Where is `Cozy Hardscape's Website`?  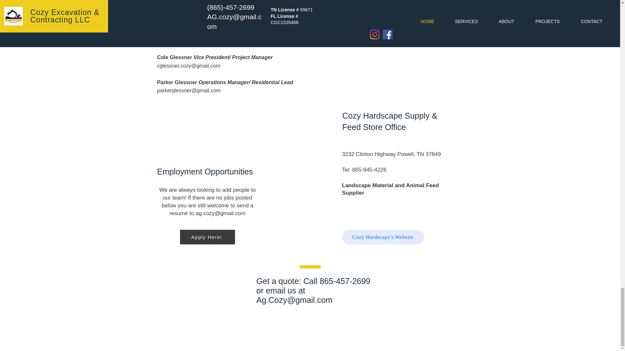 Cozy Hardscape's Website is located at coordinates (383, 237).